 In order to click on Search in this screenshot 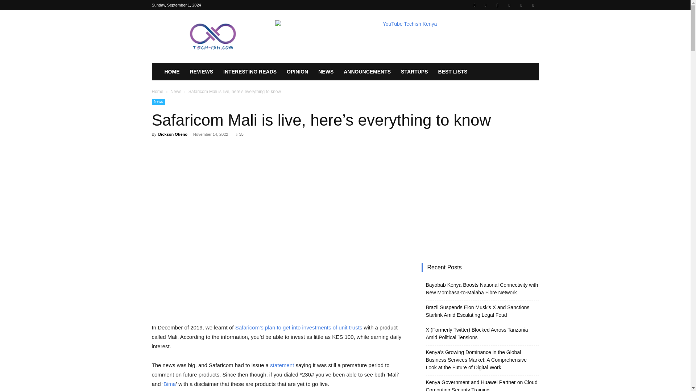, I will do `click(518, 31)`.